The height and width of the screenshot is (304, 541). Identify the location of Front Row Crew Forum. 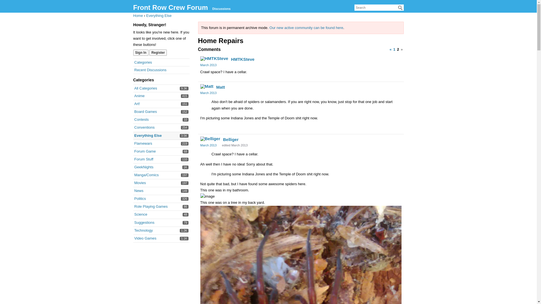
(143, 144).